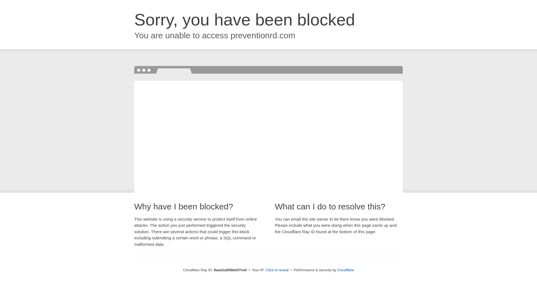 This screenshot has width=537, height=302. What do you see at coordinates (345, 270) in the screenshot?
I see `Cloudflare` at bounding box center [345, 270].